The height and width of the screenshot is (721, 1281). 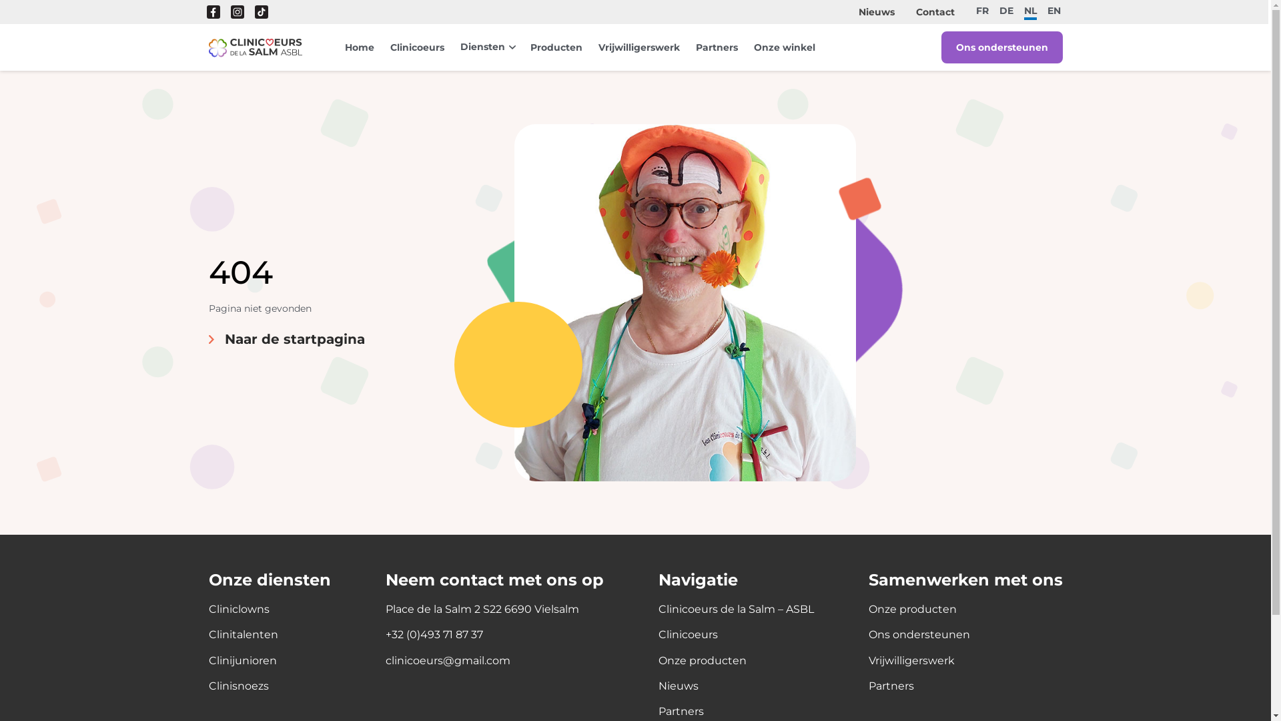 What do you see at coordinates (1001, 47) in the screenshot?
I see `Ons ondersteunen` at bounding box center [1001, 47].